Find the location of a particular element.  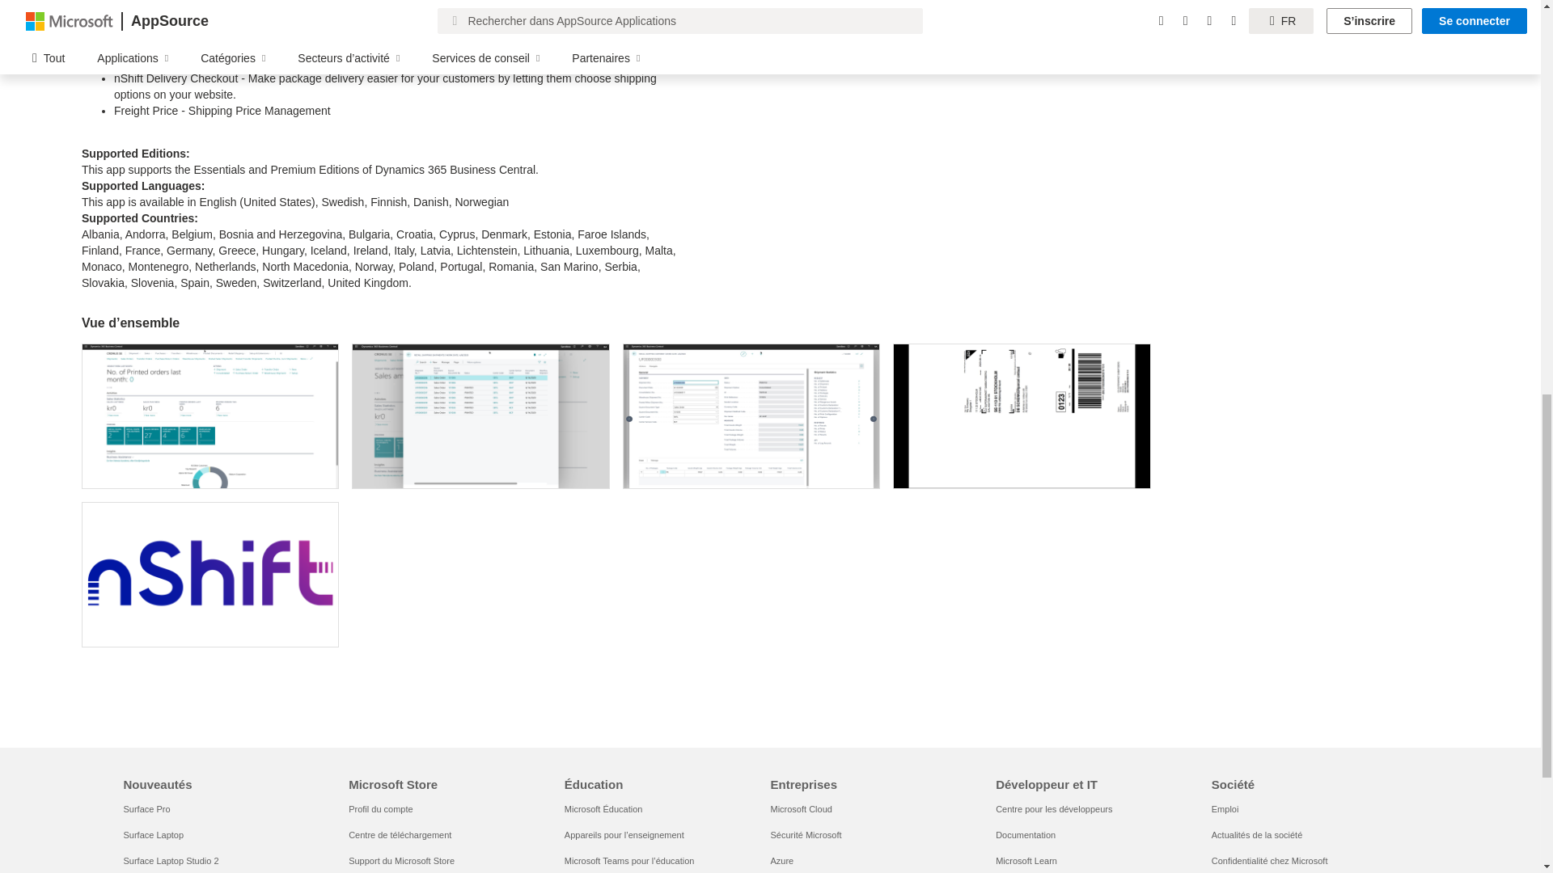

Support du Microsoft Store is located at coordinates (401, 861).